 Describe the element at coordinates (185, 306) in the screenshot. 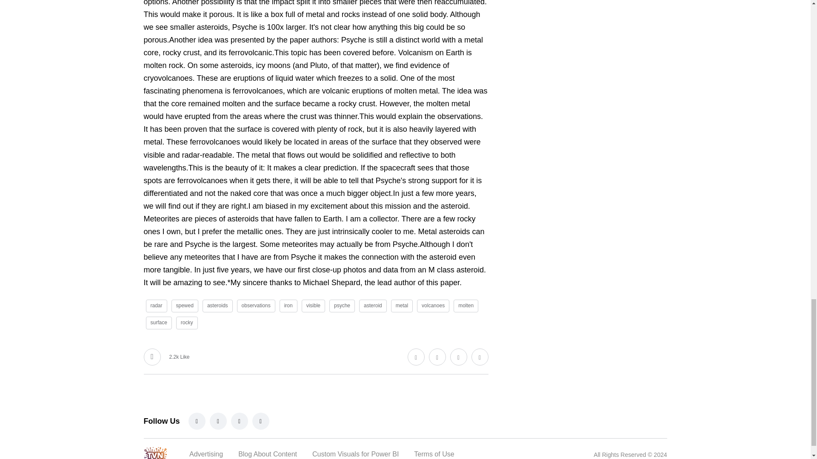

I see `spewed` at that location.